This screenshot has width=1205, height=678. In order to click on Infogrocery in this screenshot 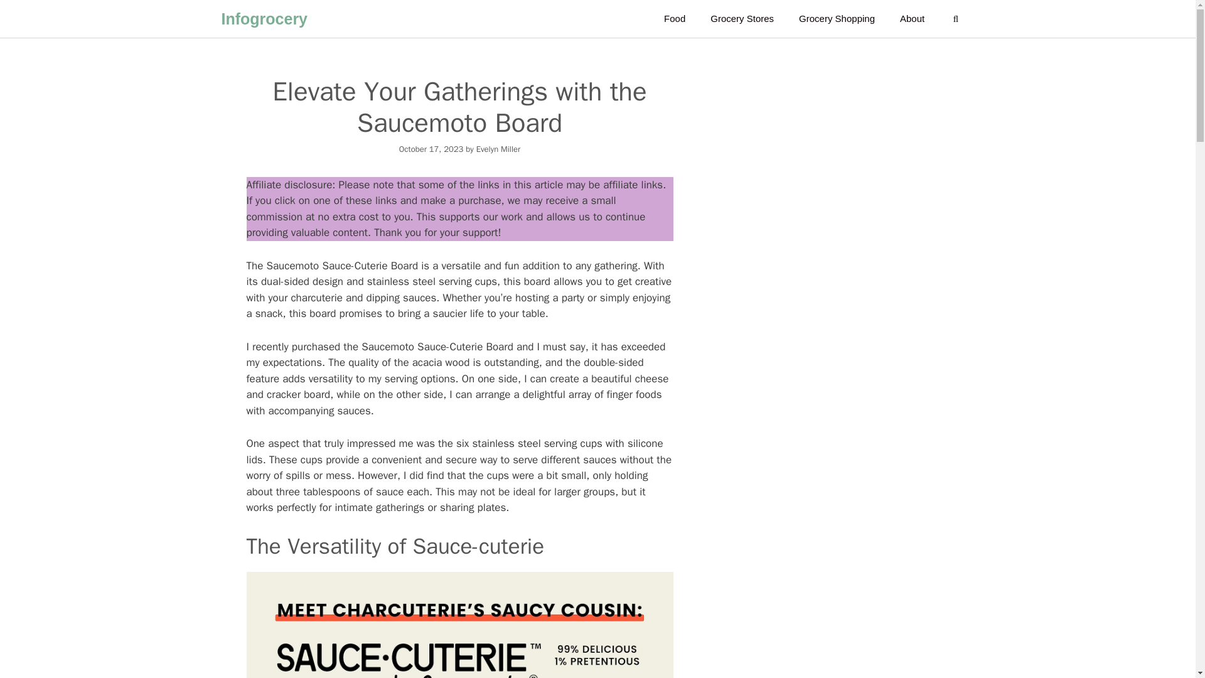, I will do `click(264, 19)`.